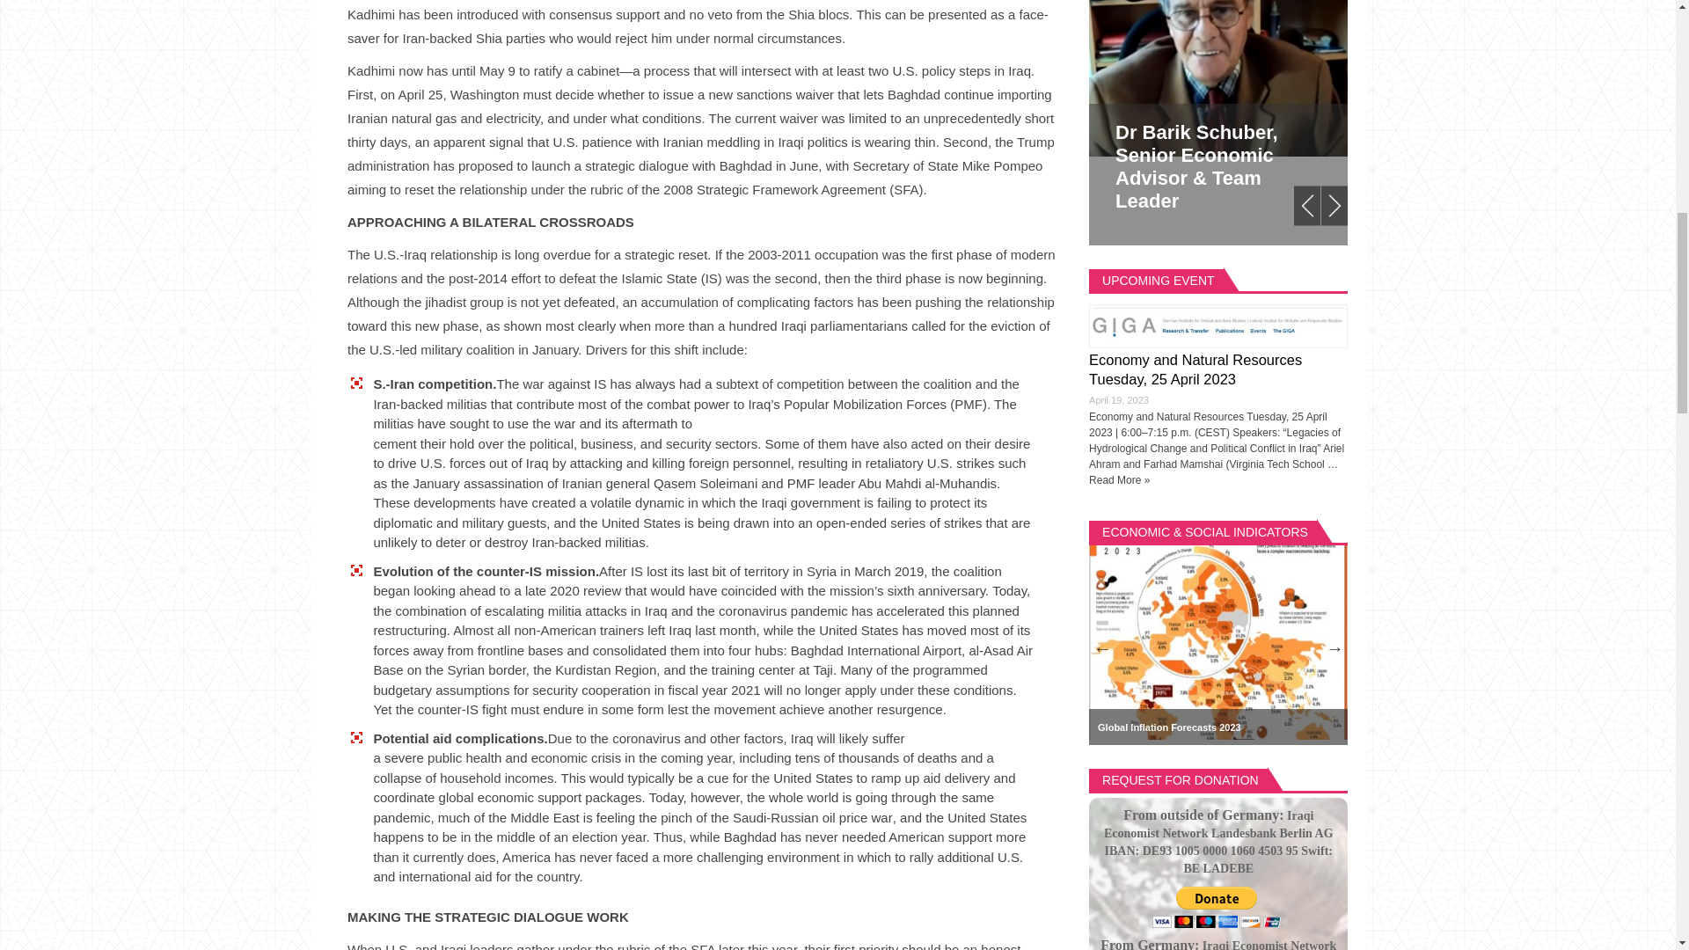 This screenshot has width=1689, height=950. I want to click on UPCOMING EVENT, so click(1158, 280).